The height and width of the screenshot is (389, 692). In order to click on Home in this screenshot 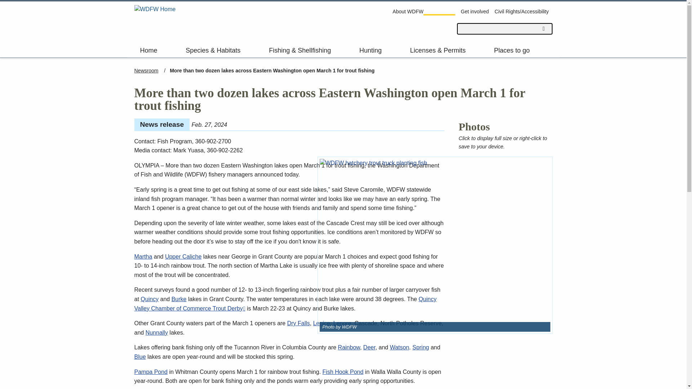, I will do `click(157, 50)`.